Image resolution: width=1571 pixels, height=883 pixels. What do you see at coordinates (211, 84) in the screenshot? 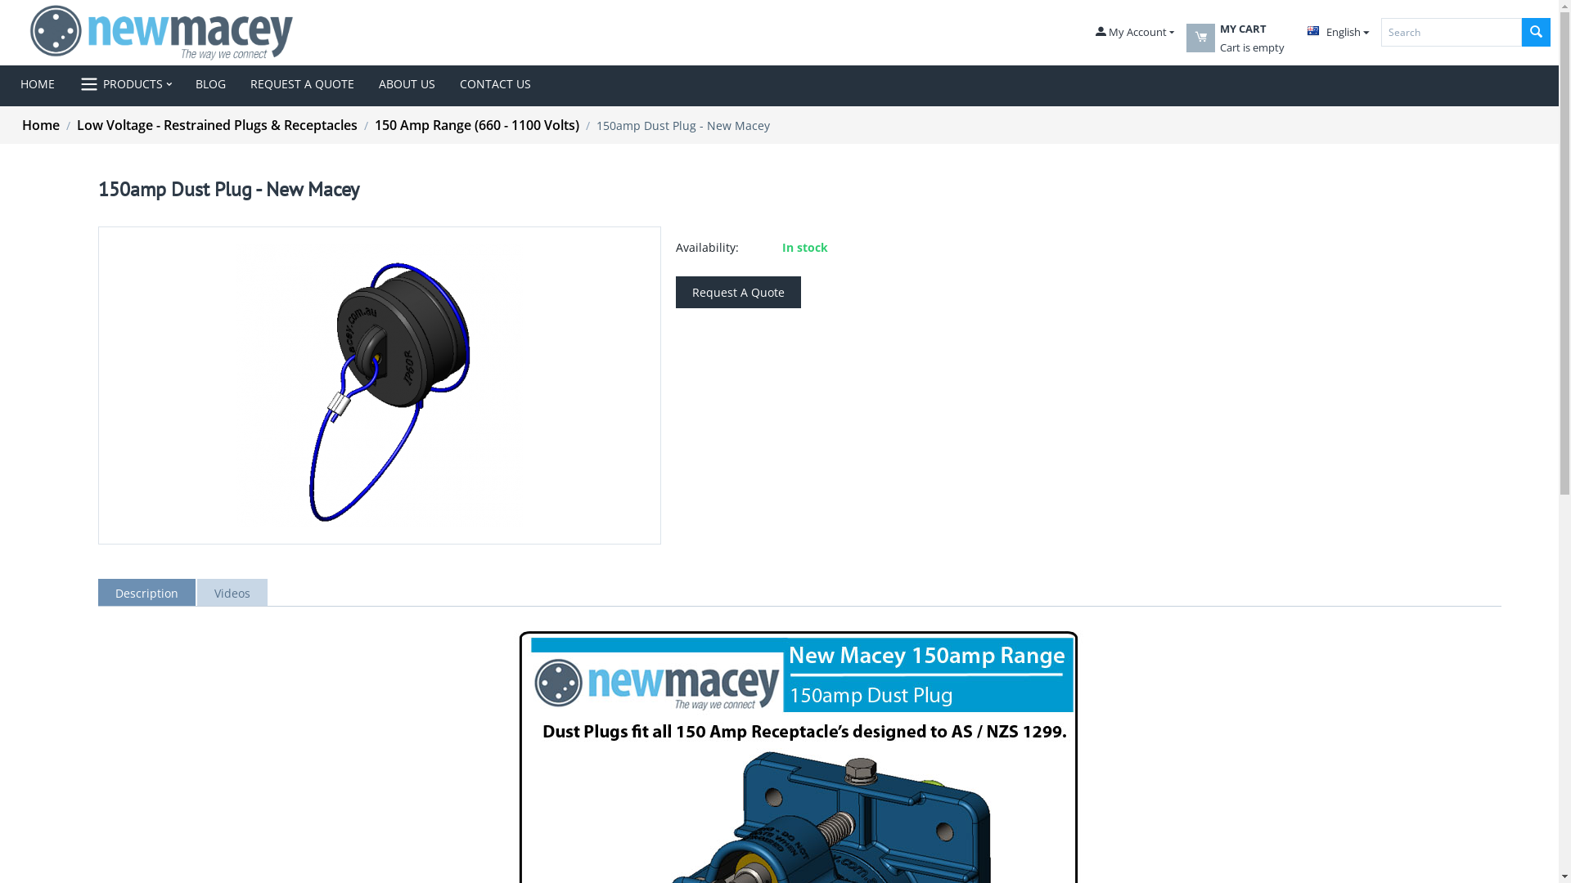
I see `BLOG` at bounding box center [211, 84].